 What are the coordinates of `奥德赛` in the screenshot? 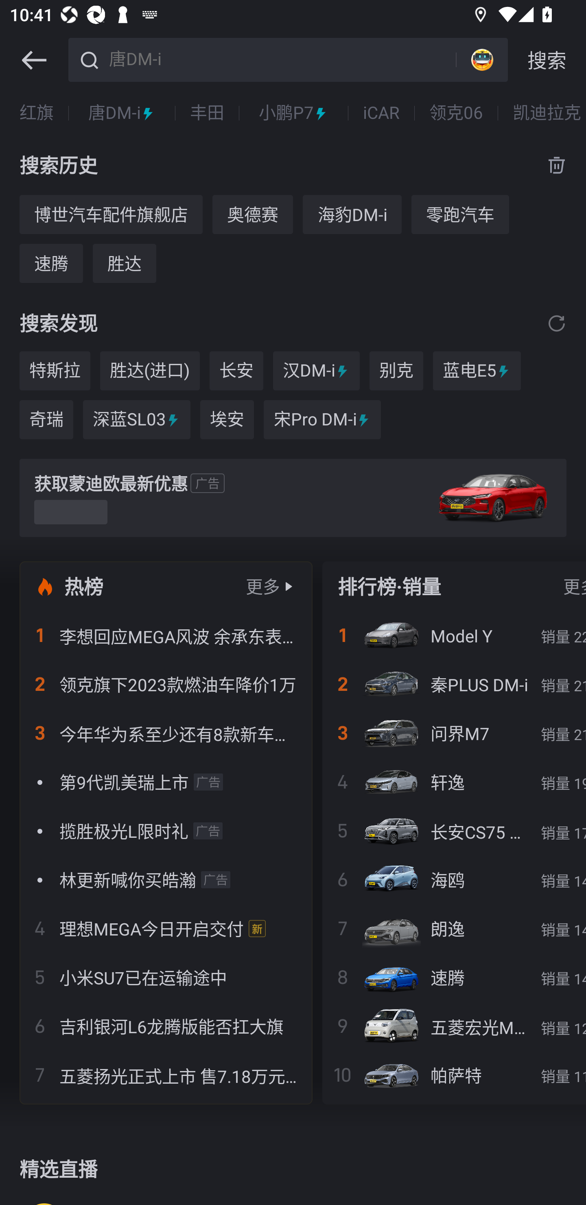 It's located at (253, 214).